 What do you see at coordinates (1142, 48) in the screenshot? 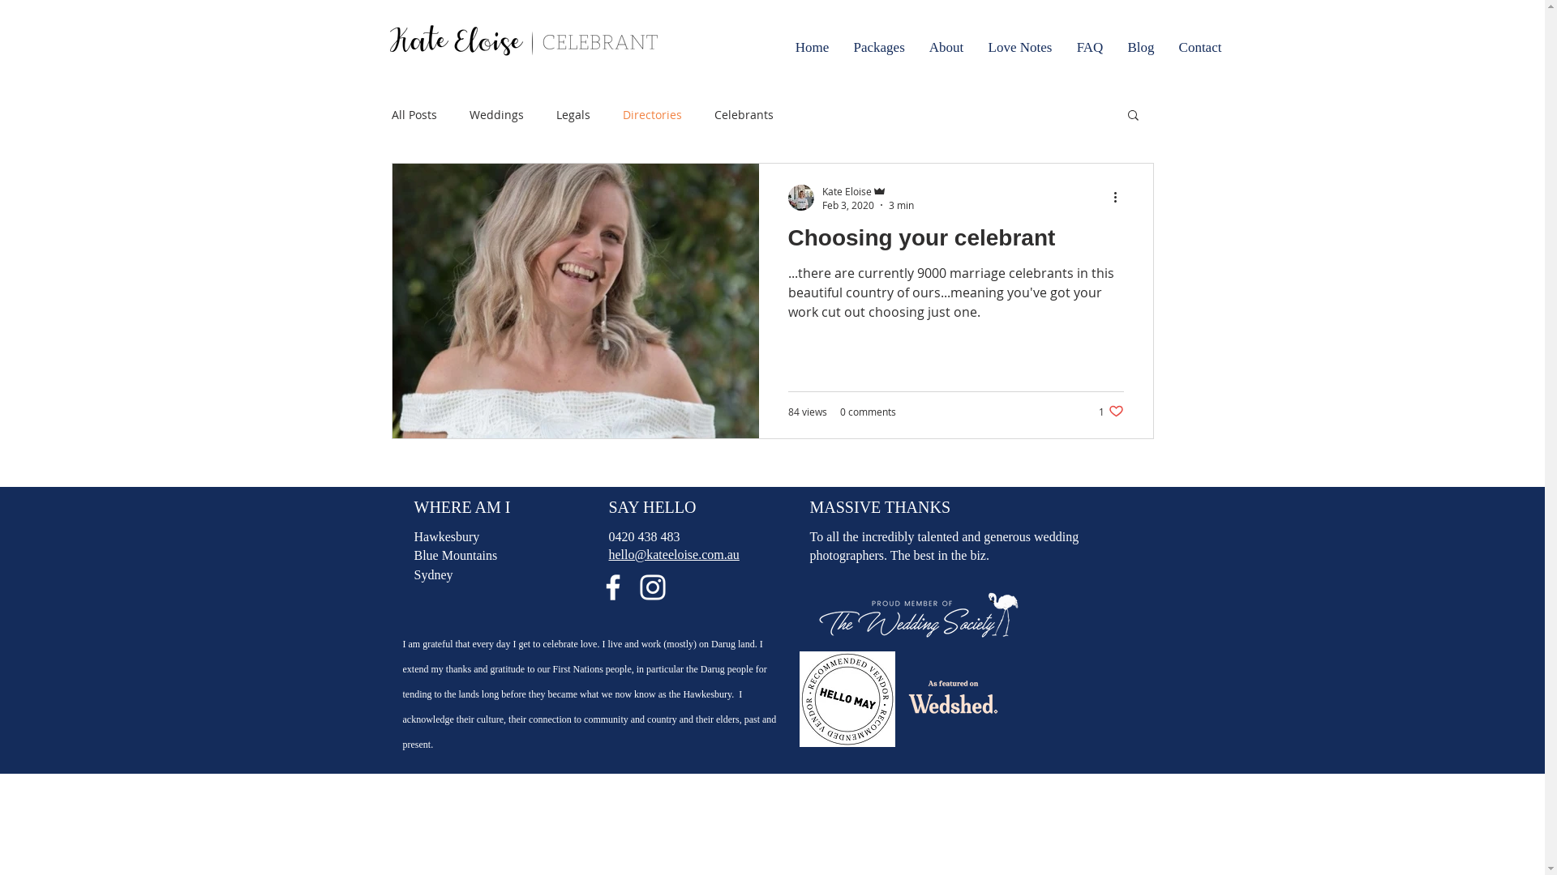
I see `Blog` at bounding box center [1142, 48].